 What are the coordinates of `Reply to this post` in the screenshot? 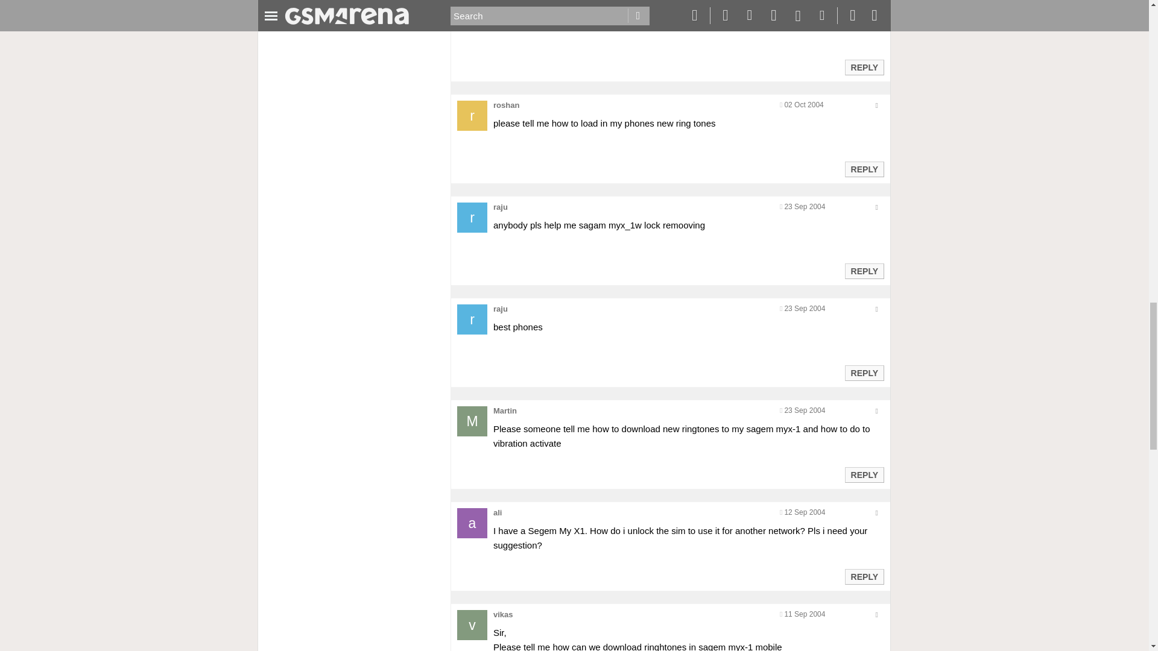 It's located at (864, 67).